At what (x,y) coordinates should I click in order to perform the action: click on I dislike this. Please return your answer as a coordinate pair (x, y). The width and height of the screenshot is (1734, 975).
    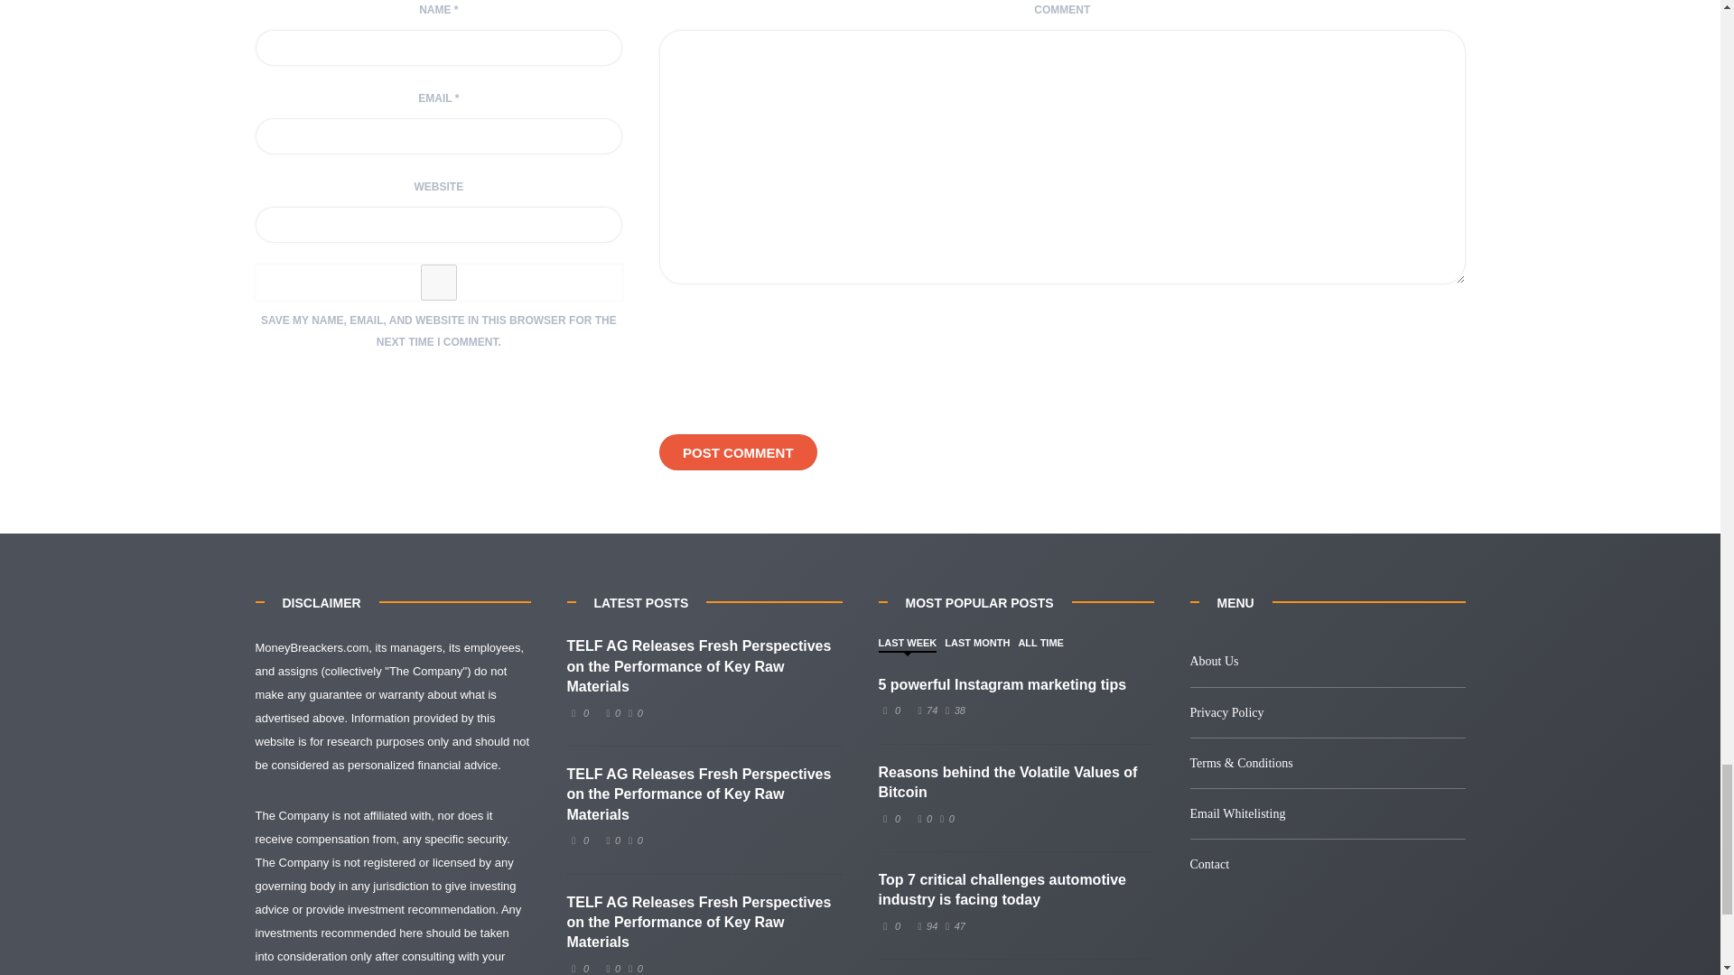
    Looking at the image, I should click on (952, 926).